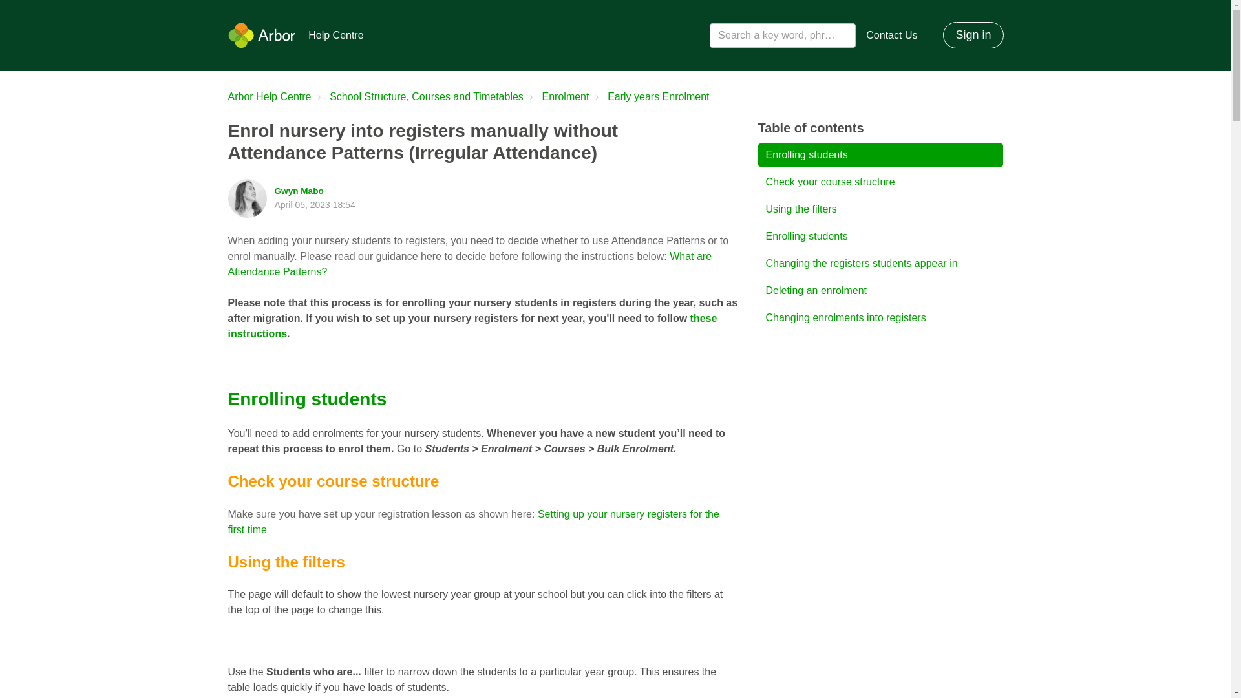 The height and width of the screenshot is (698, 1241). What do you see at coordinates (566, 96) in the screenshot?
I see `Enrolment` at bounding box center [566, 96].